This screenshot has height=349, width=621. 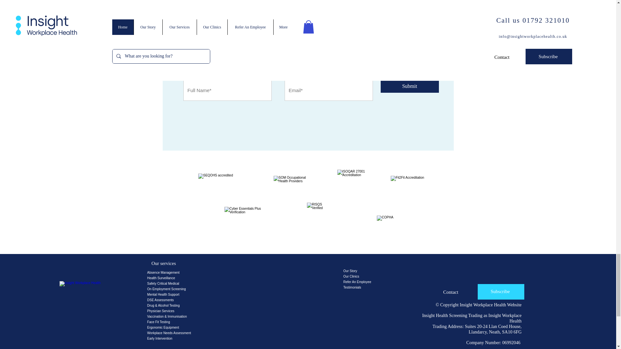 I want to click on cyber-essentials-plus-badge-high-res.png, so click(x=355, y=186).